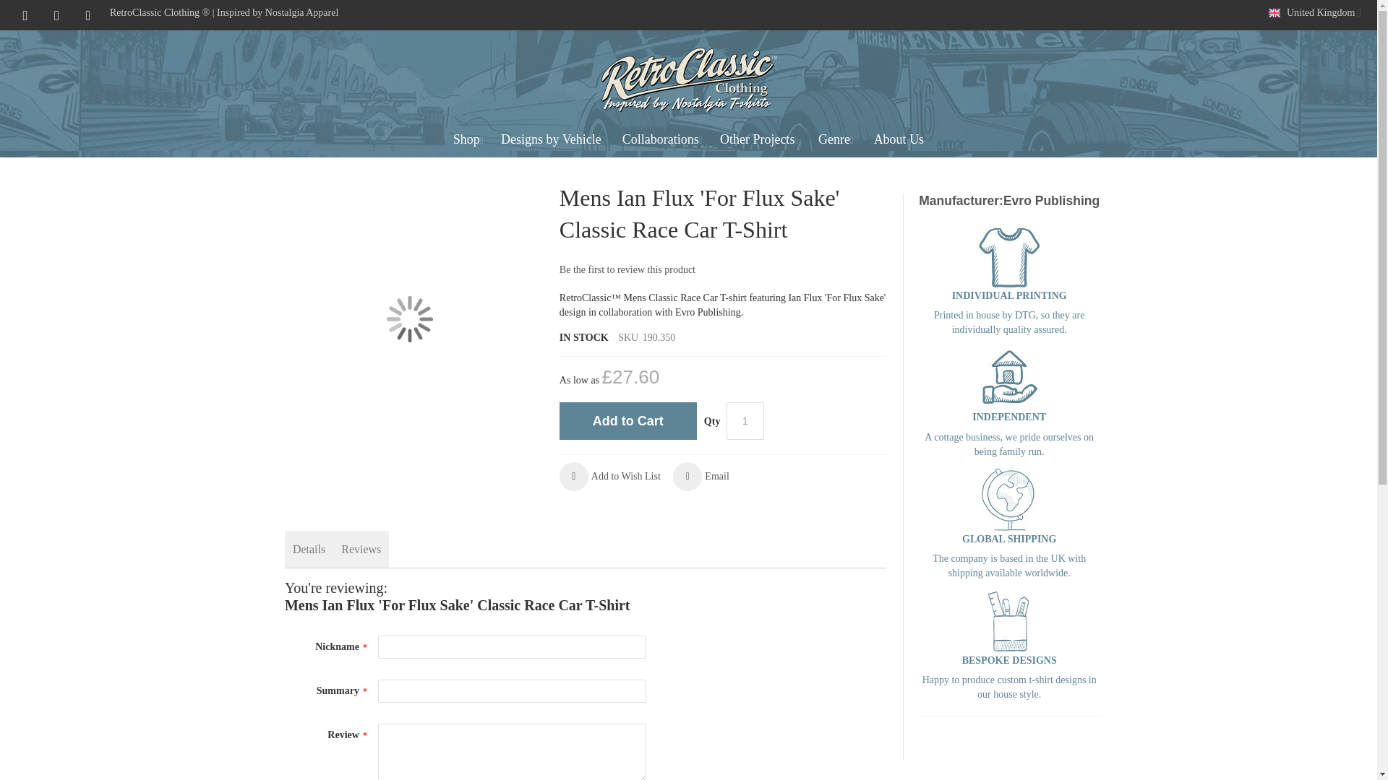 The height and width of the screenshot is (780, 1388). Describe the element at coordinates (1314, 13) in the screenshot. I see `Language` at that location.